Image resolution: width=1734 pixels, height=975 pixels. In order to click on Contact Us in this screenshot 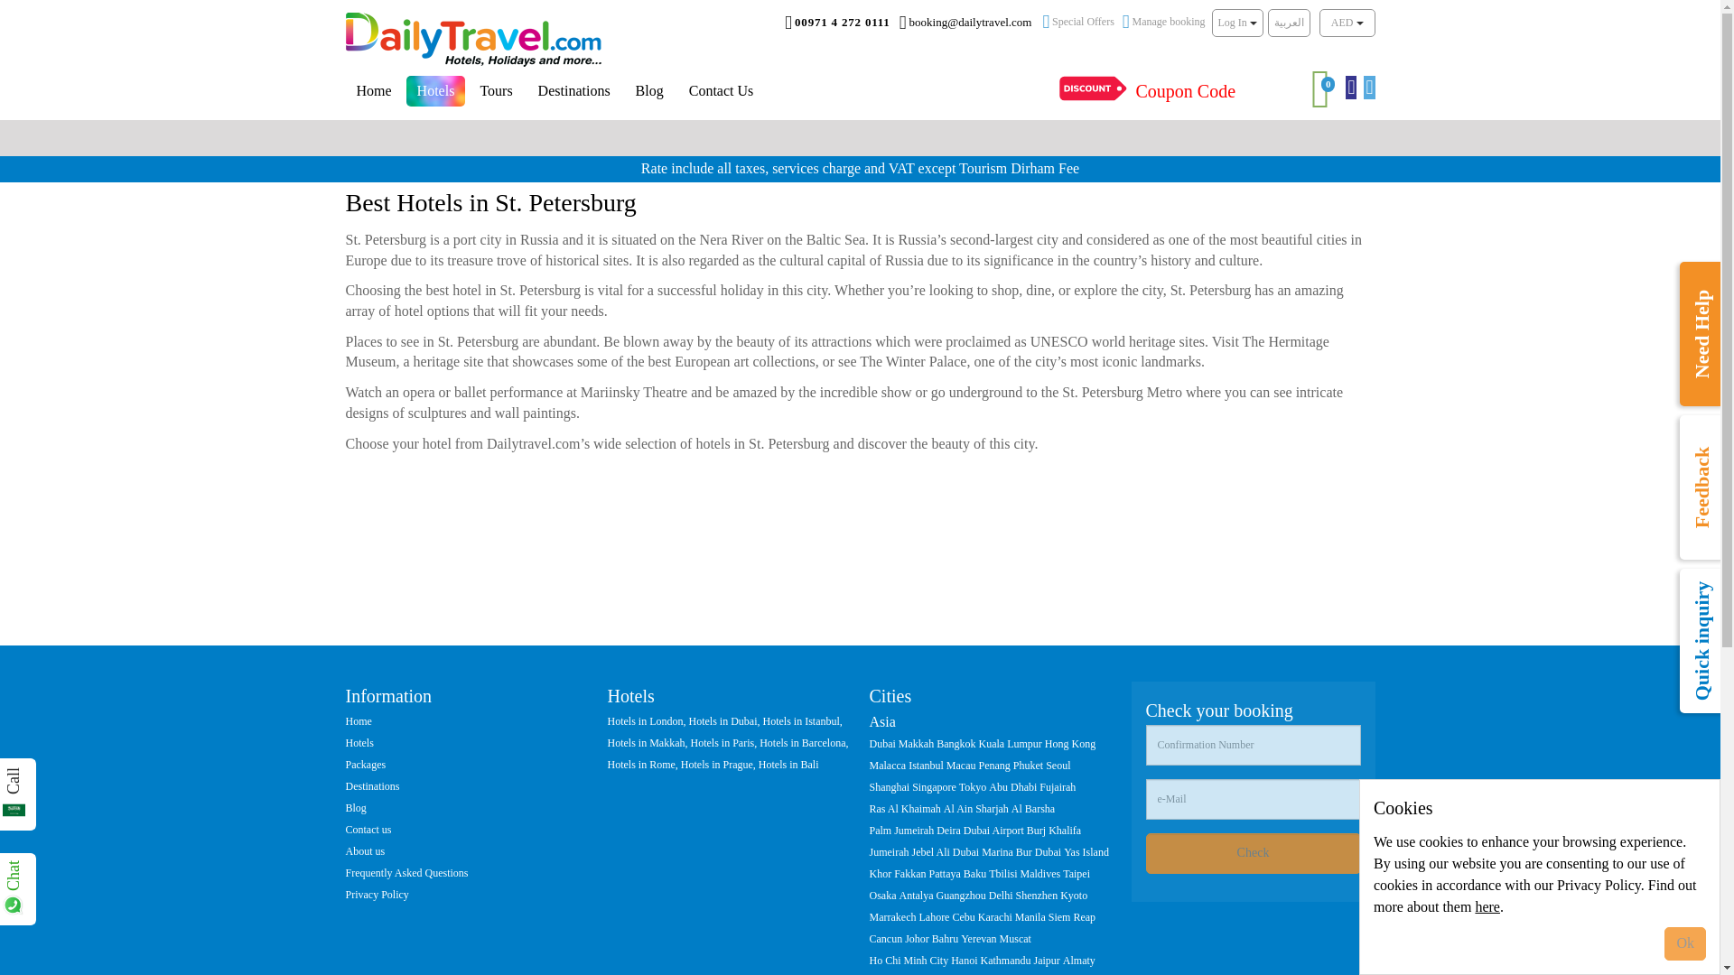, I will do `click(1221, 92)`.